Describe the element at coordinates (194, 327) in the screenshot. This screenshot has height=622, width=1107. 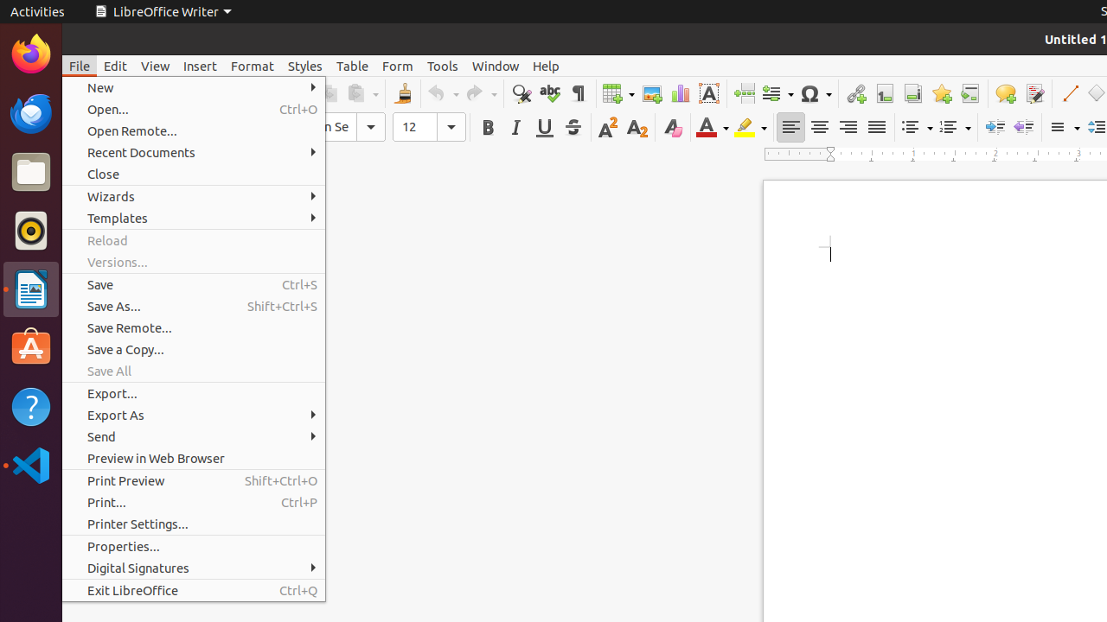
I see `Save Remote...` at that location.